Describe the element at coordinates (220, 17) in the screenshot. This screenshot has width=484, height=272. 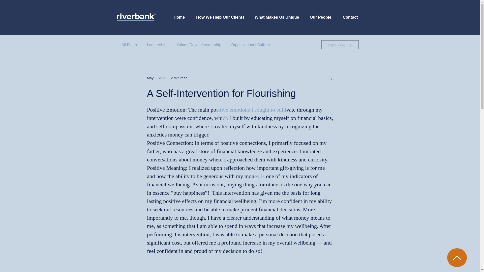
I see `How We Help Our Clients` at that location.